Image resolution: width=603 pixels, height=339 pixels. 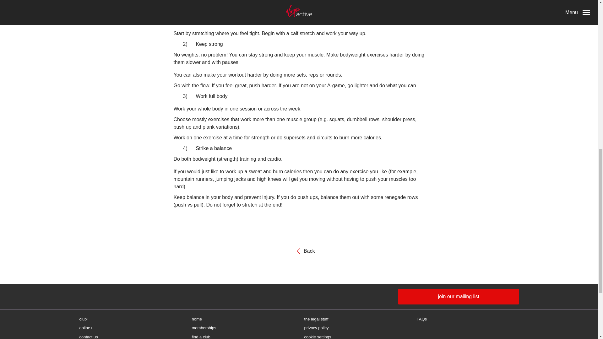 What do you see at coordinates (299, 250) in the screenshot?
I see `the legal stuff` at bounding box center [299, 250].